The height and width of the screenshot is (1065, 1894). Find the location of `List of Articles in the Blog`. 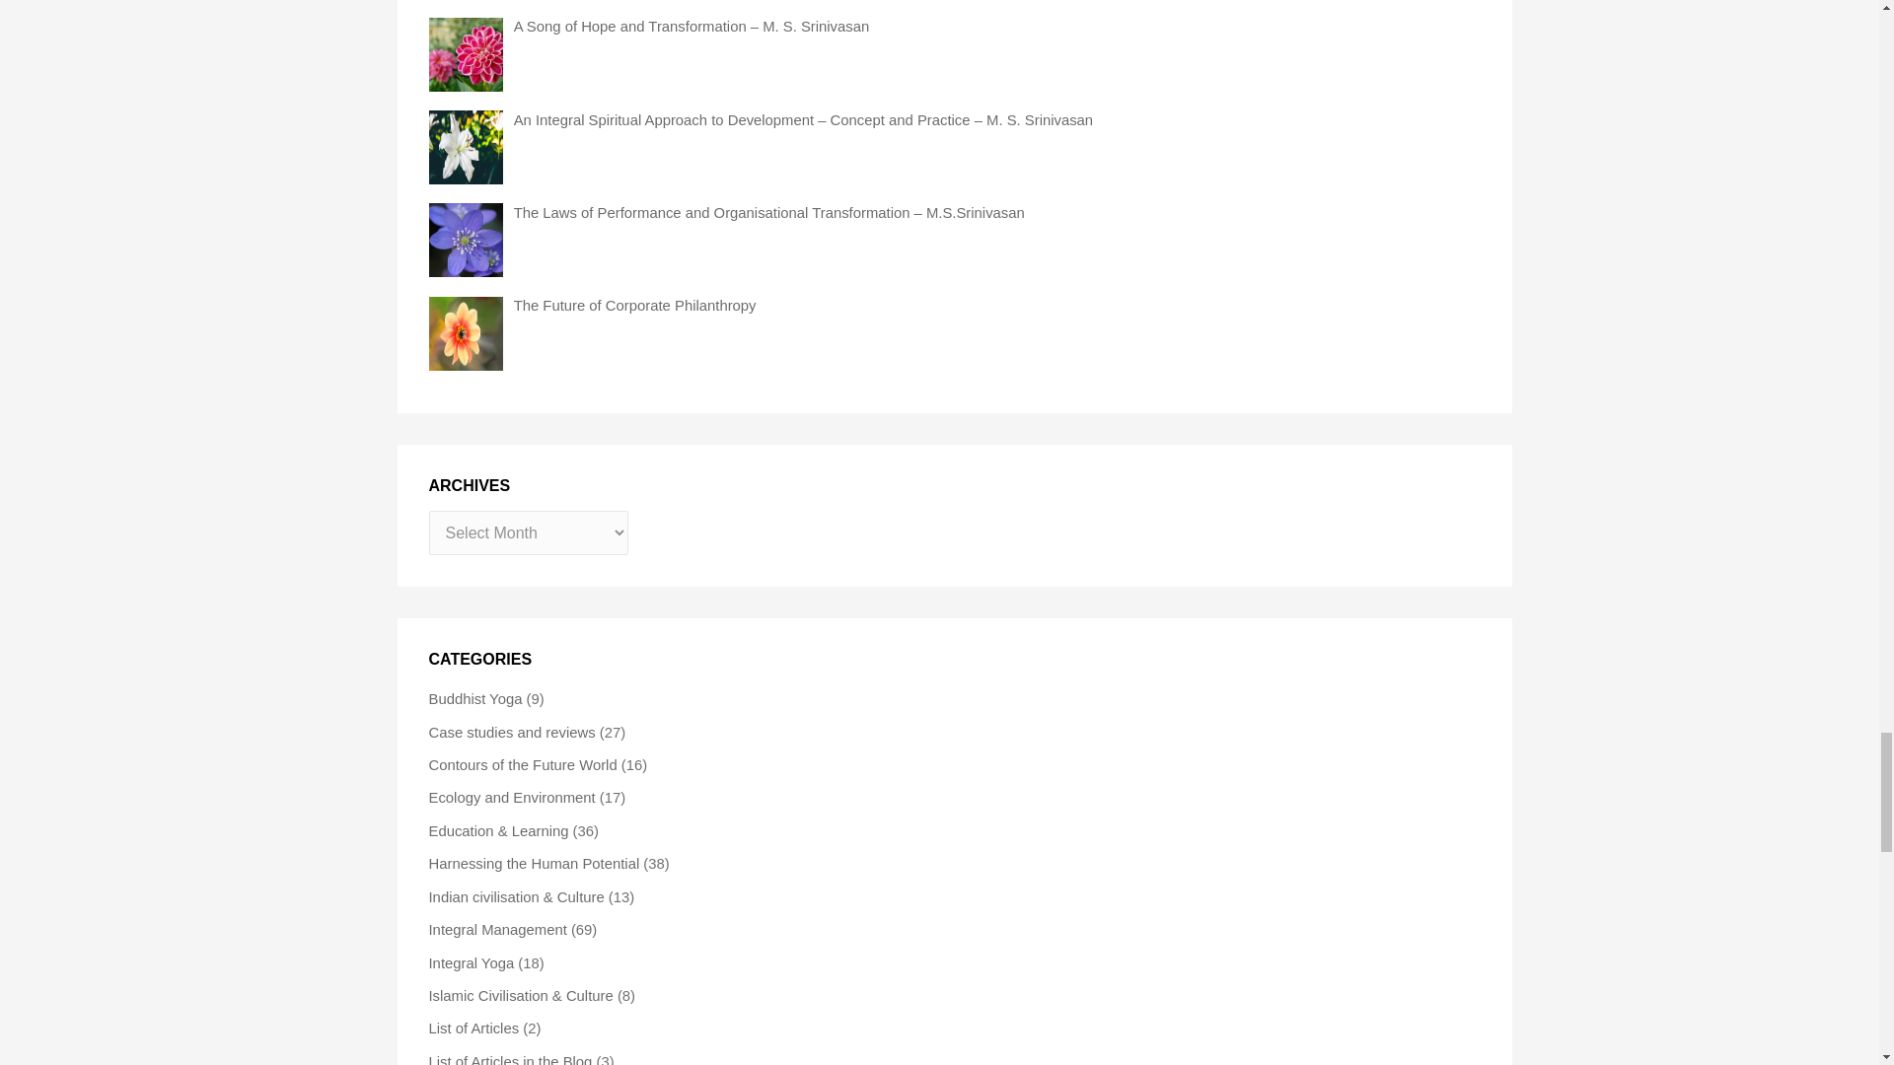

List of Articles in the Blog is located at coordinates (509, 1059).